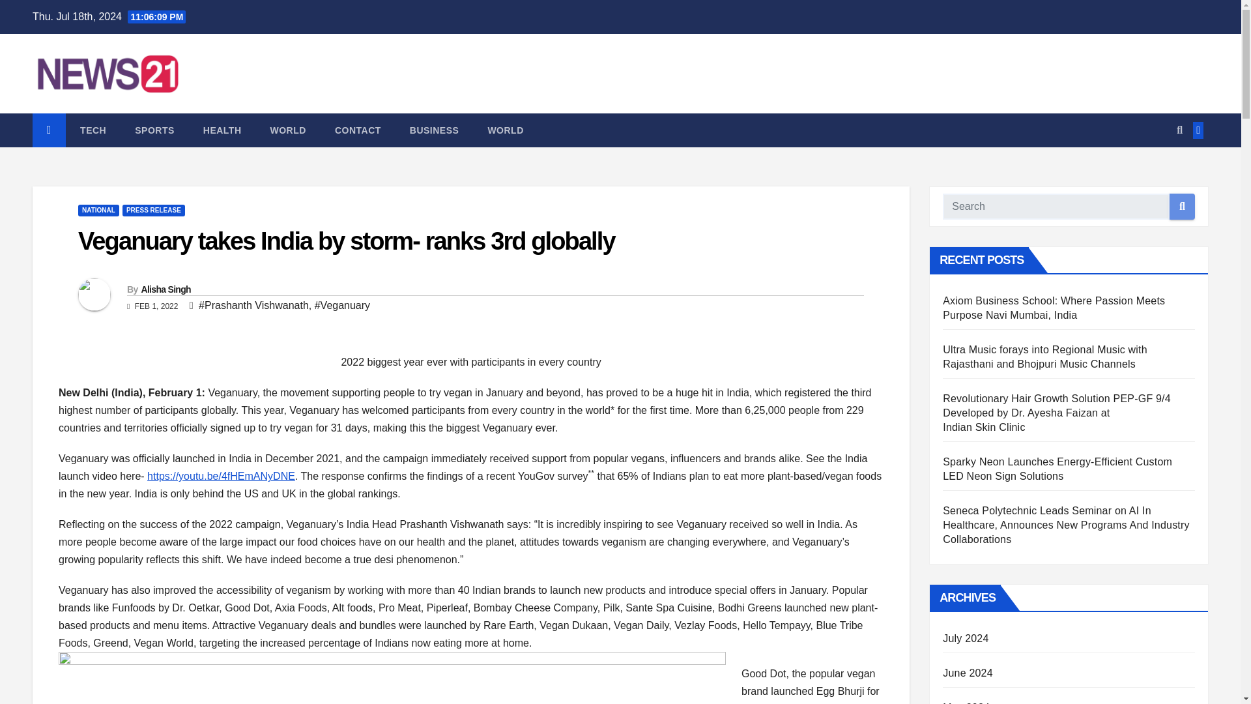 This screenshot has width=1251, height=704. Describe the element at coordinates (357, 130) in the screenshot. I see `Contact` at that location.